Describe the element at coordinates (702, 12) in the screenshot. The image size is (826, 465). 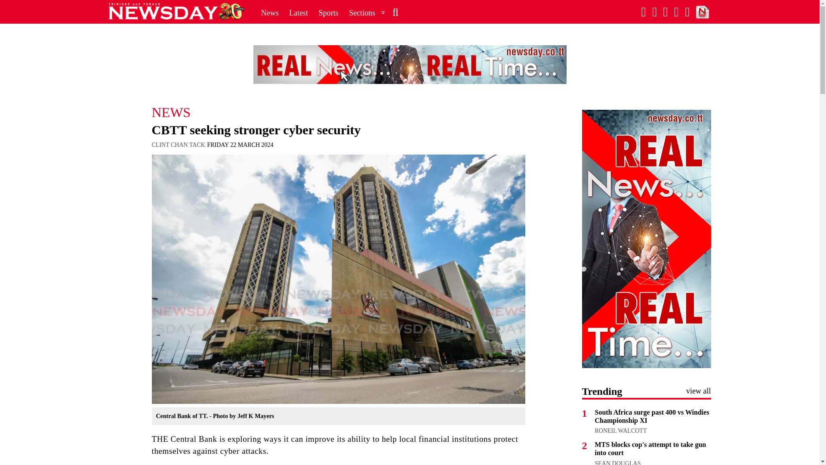
I see `N Touch` at that location.